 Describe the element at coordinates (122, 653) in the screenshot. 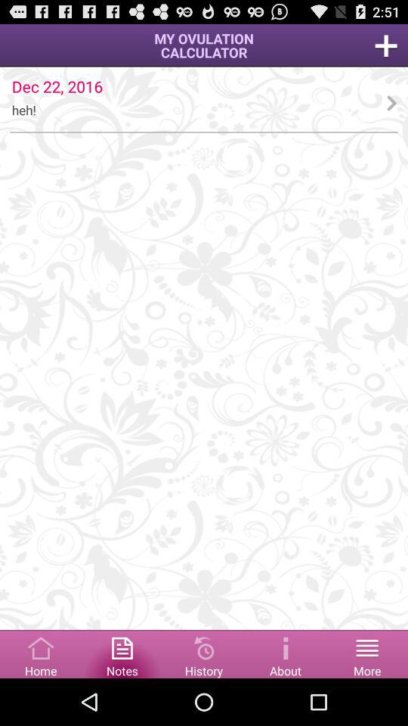

I see `notes the option` at that location.